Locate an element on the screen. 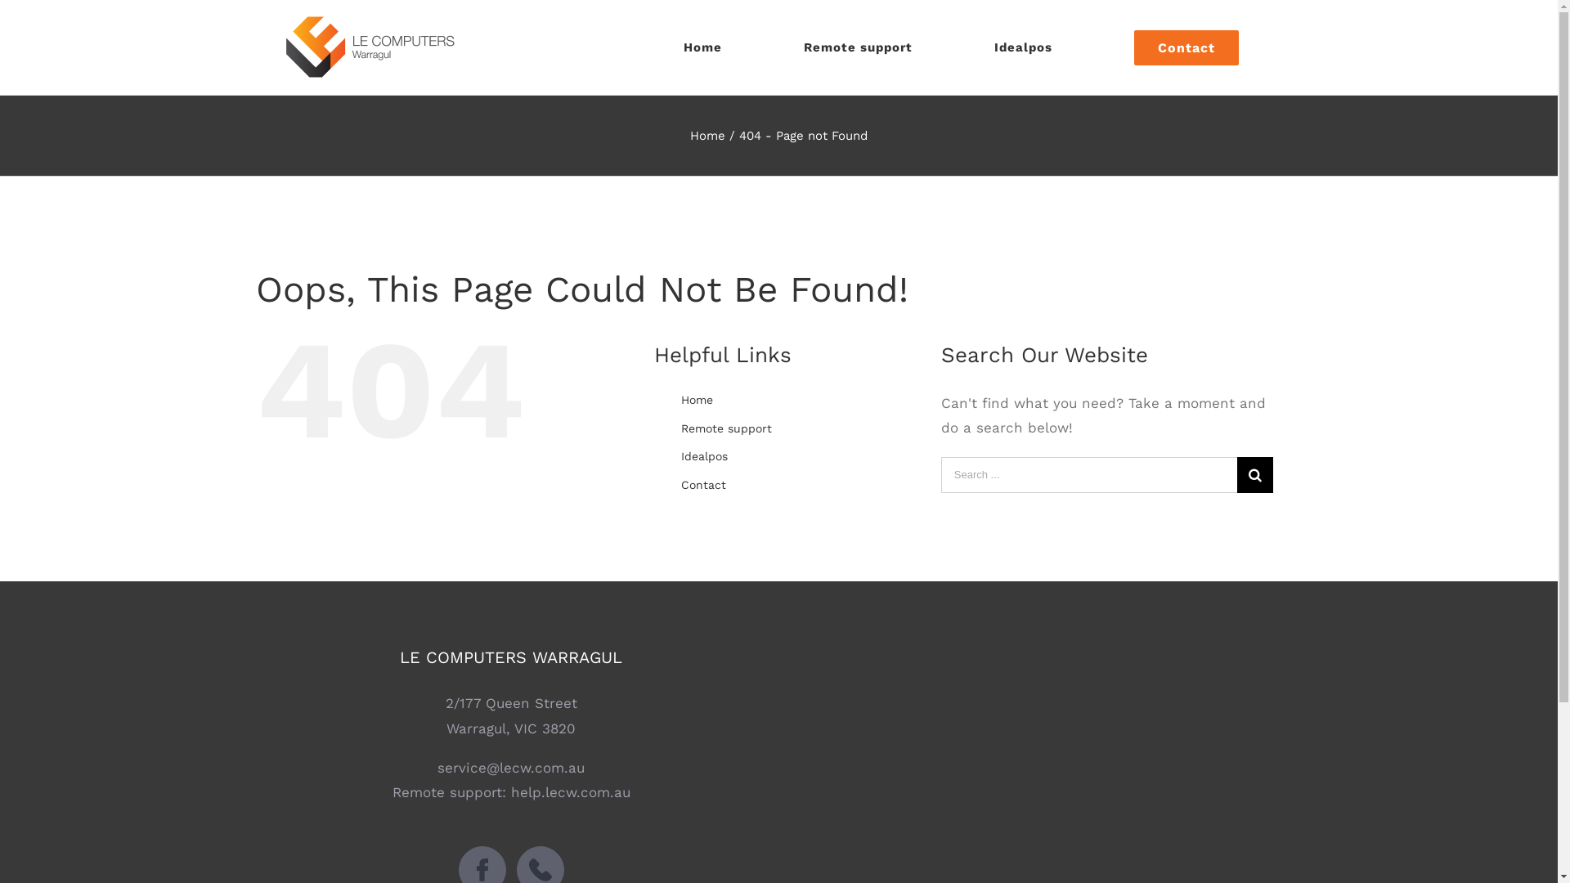 Image resolution: width=1570 pixels, height=883 pixels. Home is located at coordinates (708, 136).